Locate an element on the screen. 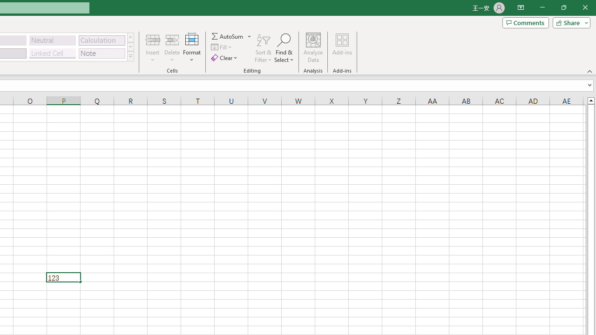 Image resolution: width=596 pixels, height=335 pixels. Restore Down is located at coordinates (563, 7).